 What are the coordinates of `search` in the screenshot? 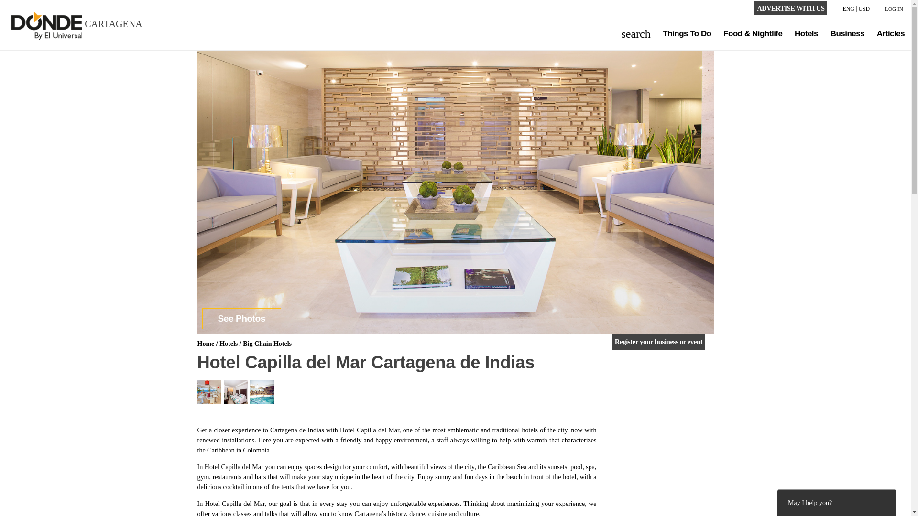 It's located at (636, 33).